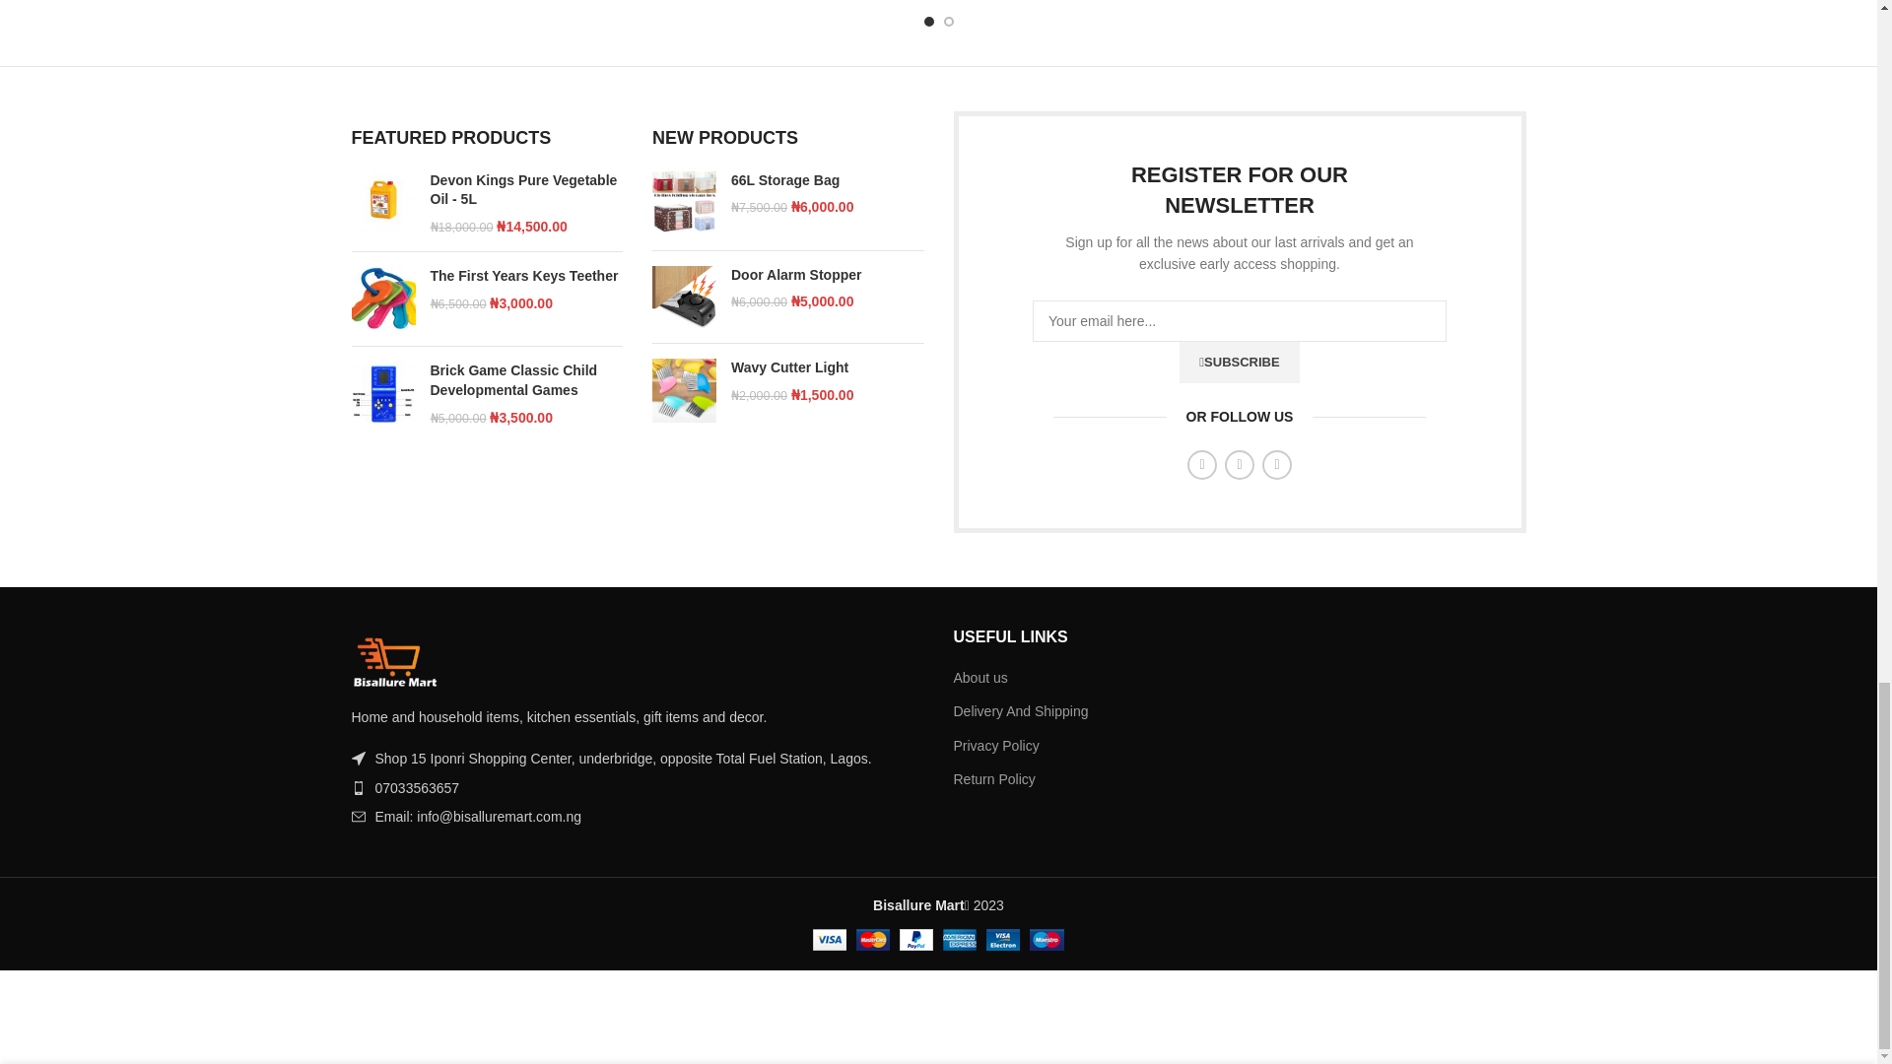 Image resolution: width=1892 pixels, height=1064 pixels. What do you see at coordinates (684, 298) in the screenshot?
I see `Door Alarm Stopper` at bounding box center [684, 298].